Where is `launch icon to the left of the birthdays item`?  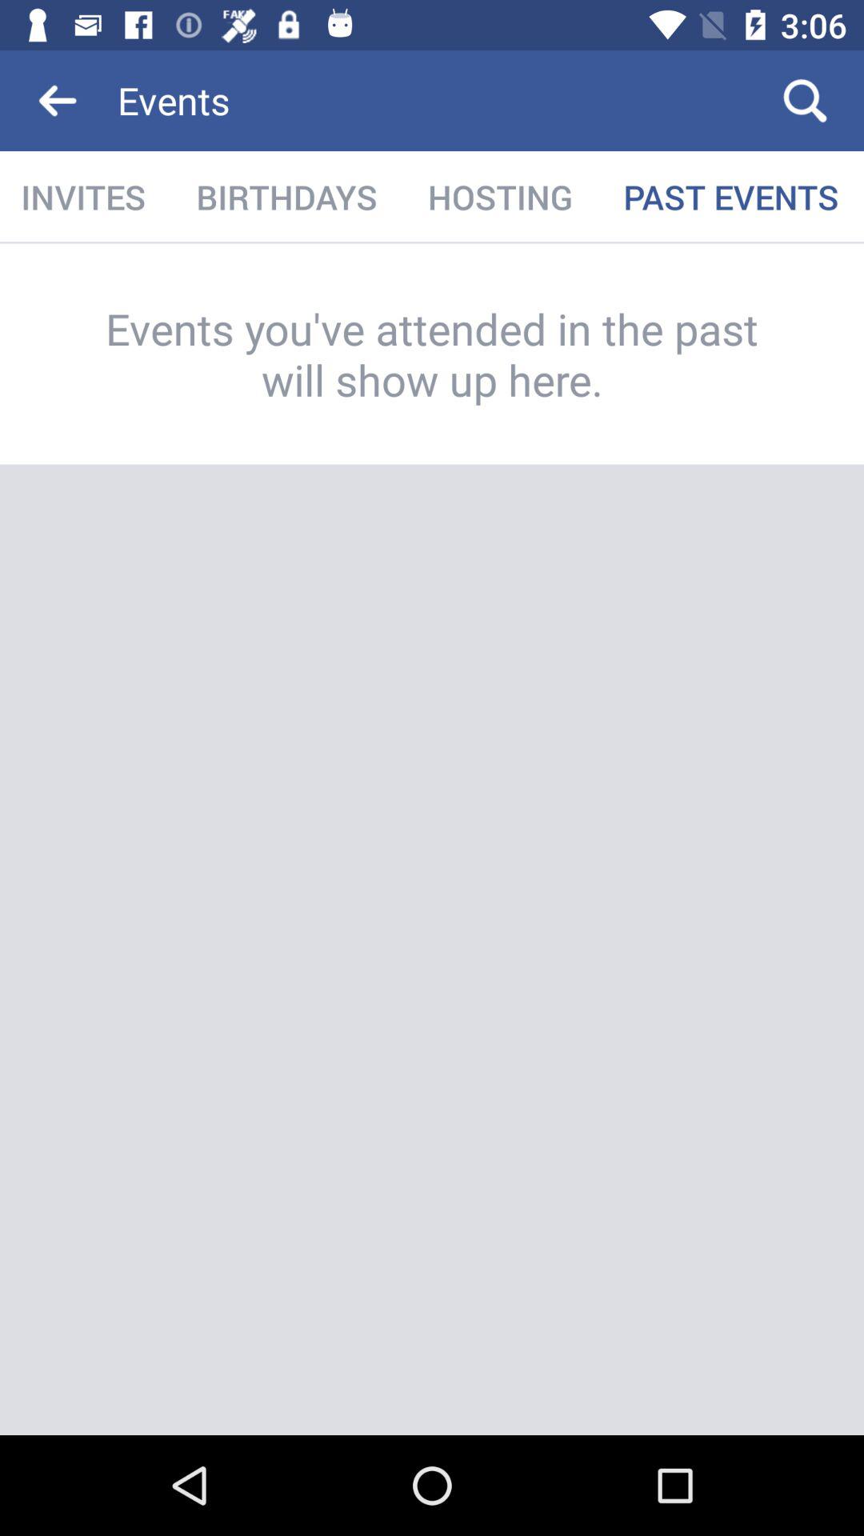 launch icon to the left of the birthdays item is located at coordinates (85, 197).